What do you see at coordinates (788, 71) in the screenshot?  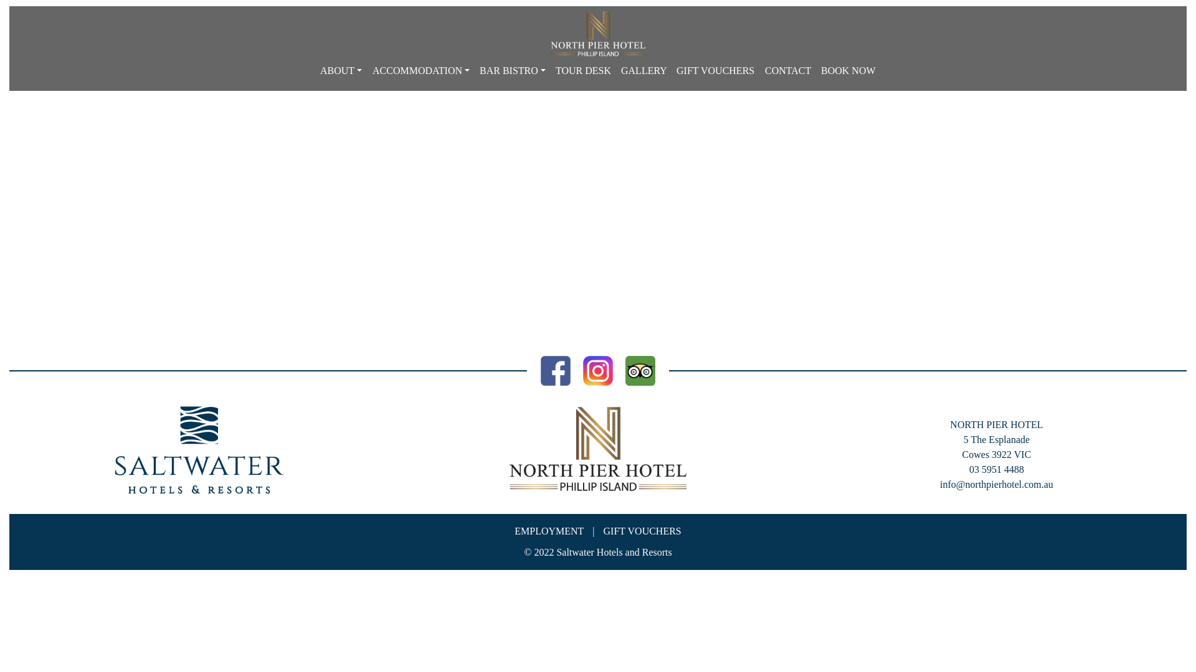 I see `CONTACT` at bounding box center [788, 71].